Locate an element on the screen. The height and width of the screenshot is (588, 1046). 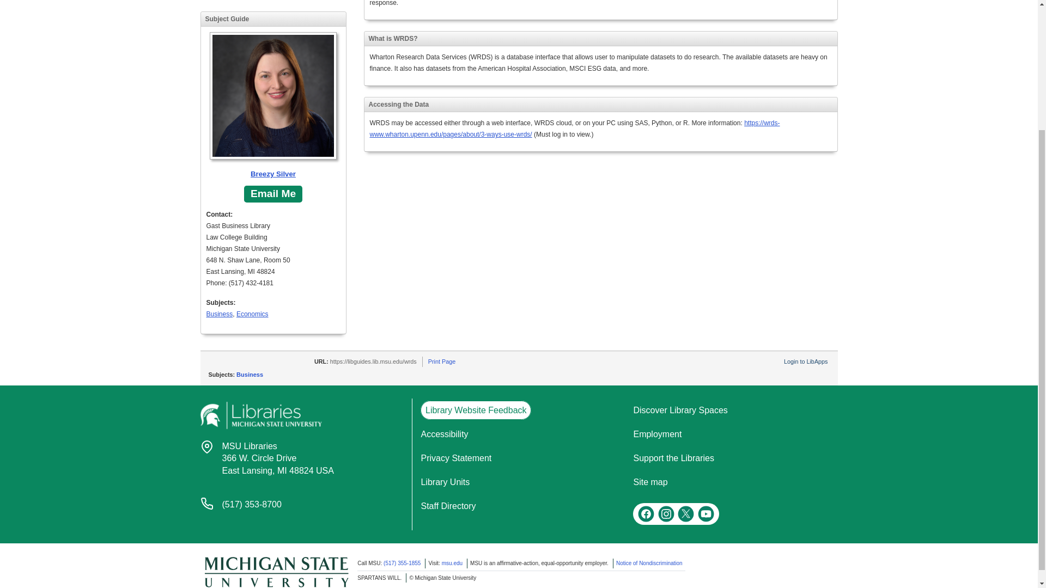
Breezy Silver is located at coordinates (278, 458).